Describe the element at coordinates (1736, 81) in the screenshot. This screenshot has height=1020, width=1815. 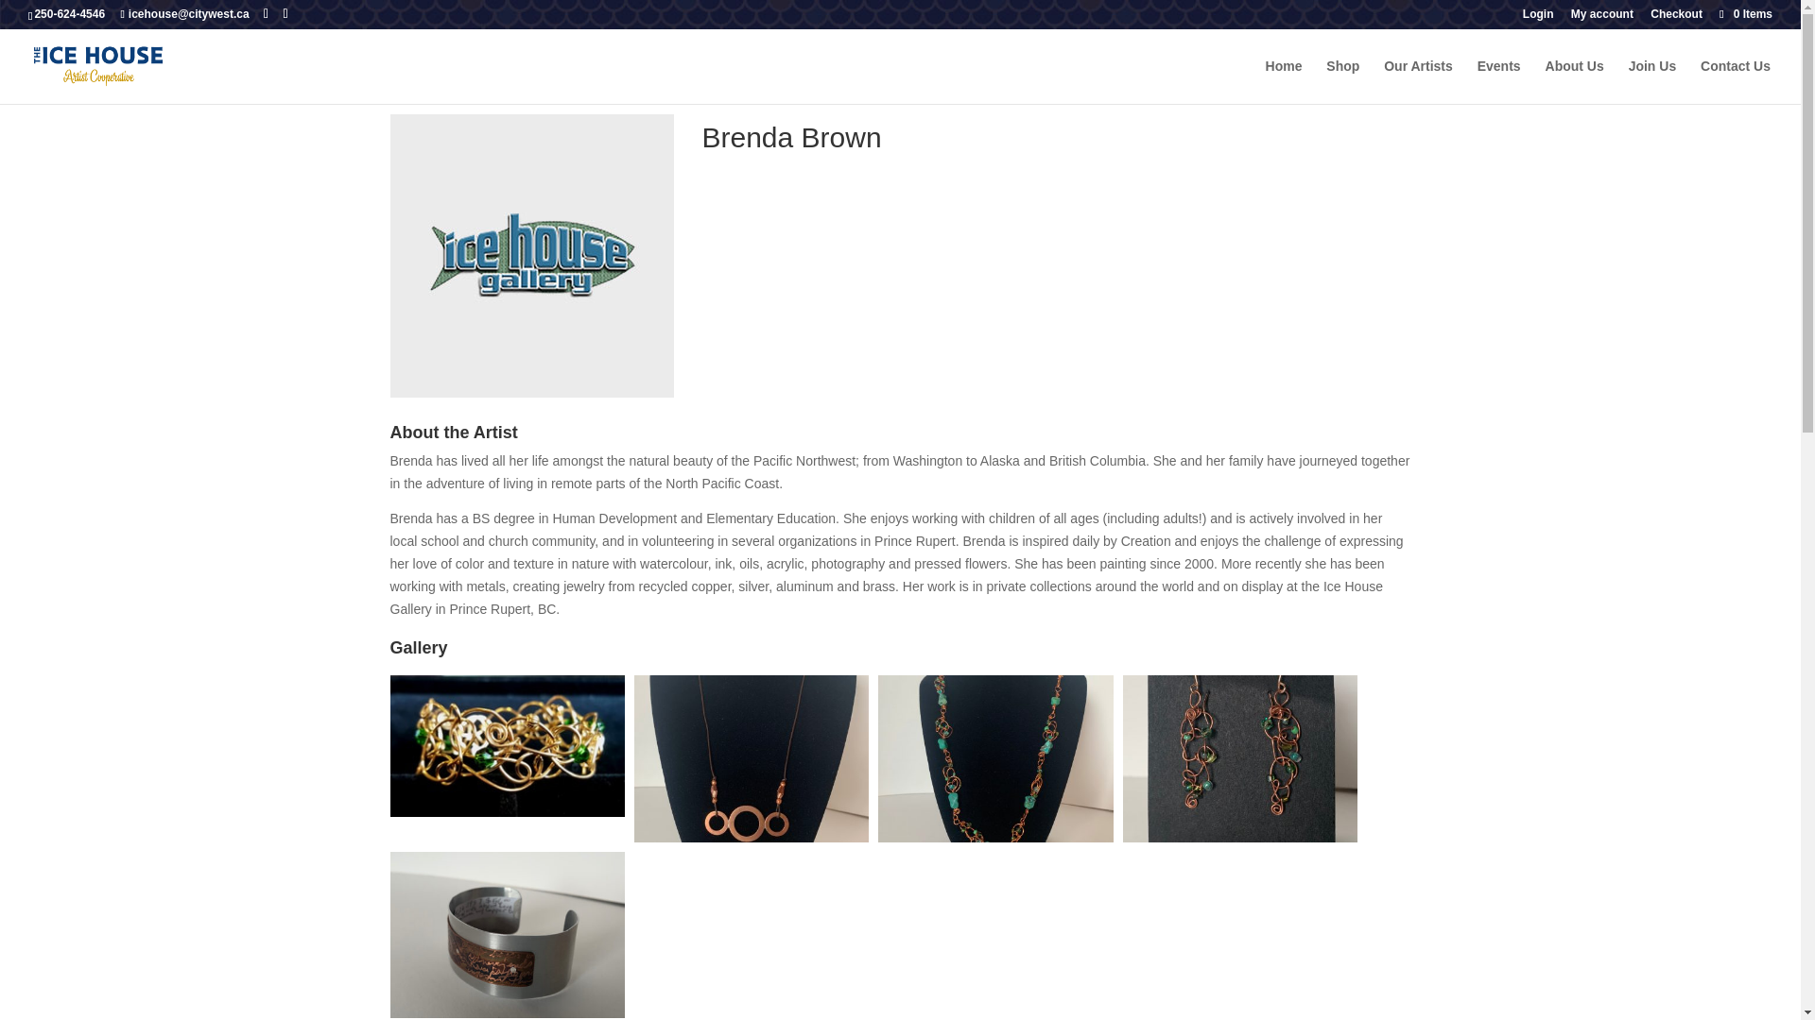
I see `Contact Us` at that location.